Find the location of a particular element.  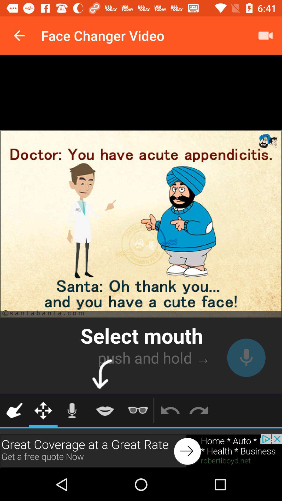

advertisement is located at coordinates (141, 451).